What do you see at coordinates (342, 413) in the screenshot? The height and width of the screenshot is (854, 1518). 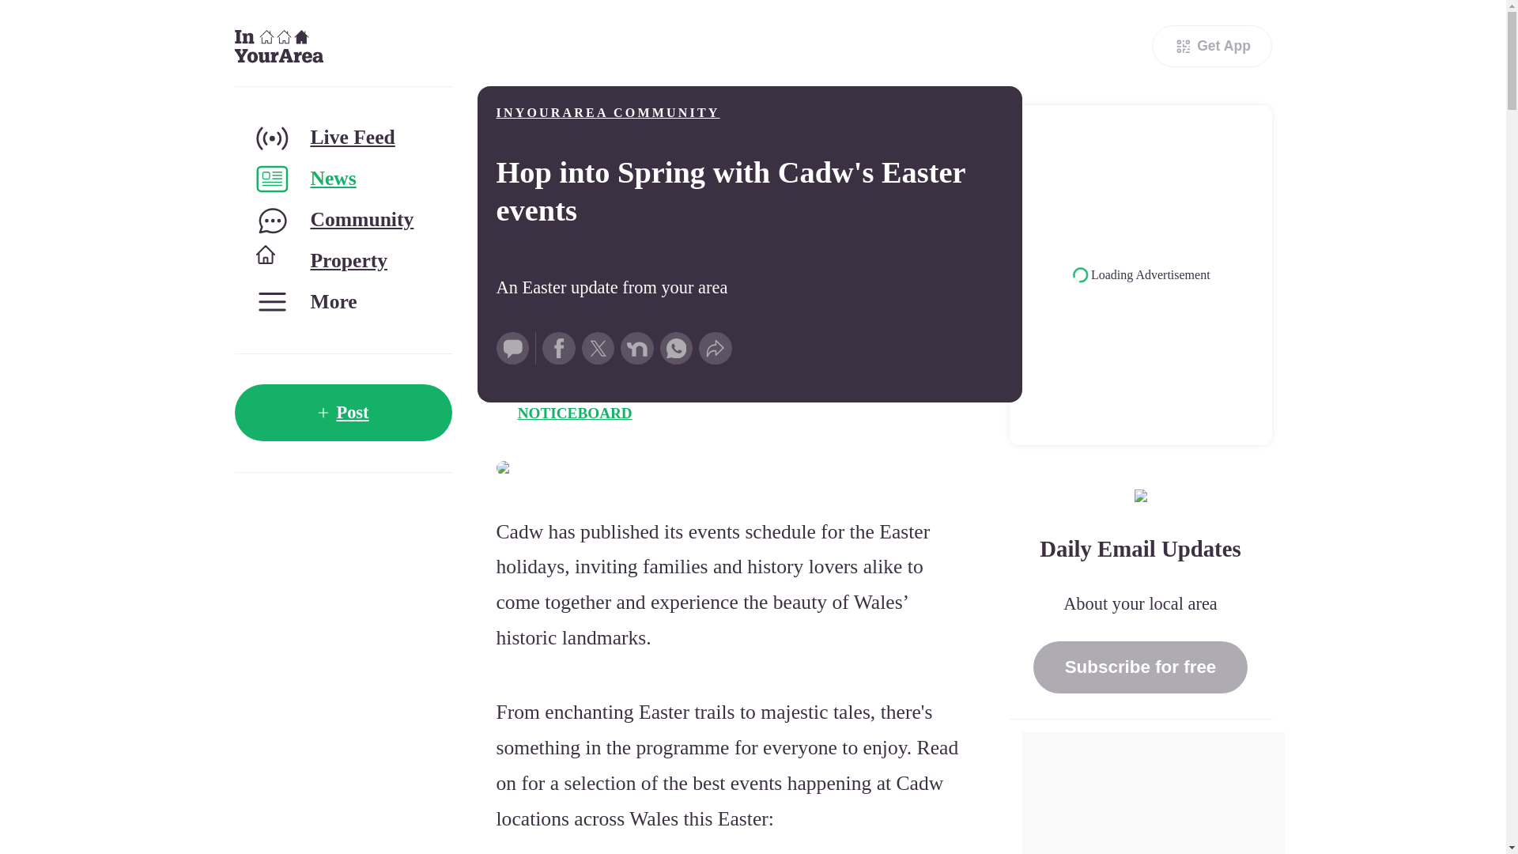 I see `Post` at bounding box center [342, 413].